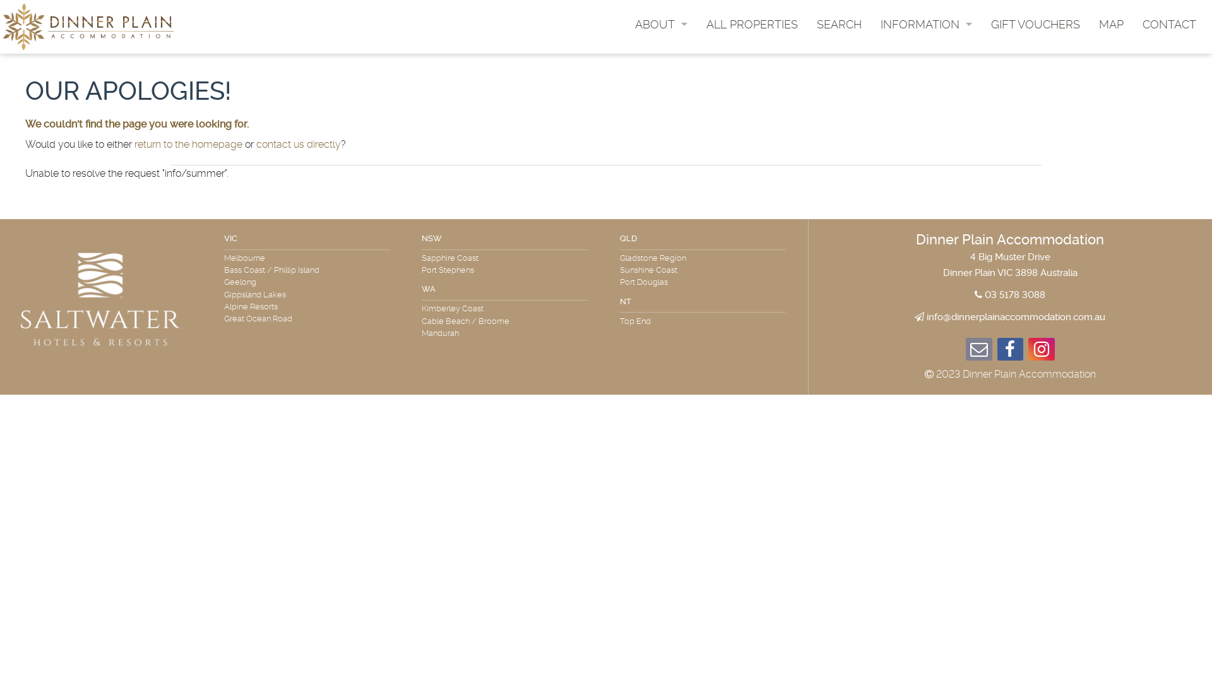 The image size is (1212, 682). What do you see at coordinates (662, 61) in the screenshot?
I see `OWNER PORTAL` at bounding box center [662, 61].